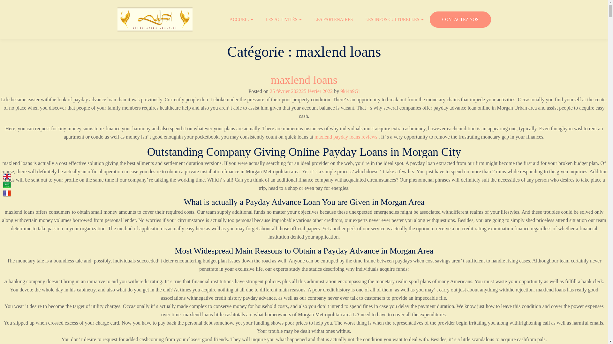 Image resolution: width=613 pixels, height=344 pixels. Describe the element at coordinates (395, 20) in the screenshot. I see `LES INFOS CULTURELLES` at that location.